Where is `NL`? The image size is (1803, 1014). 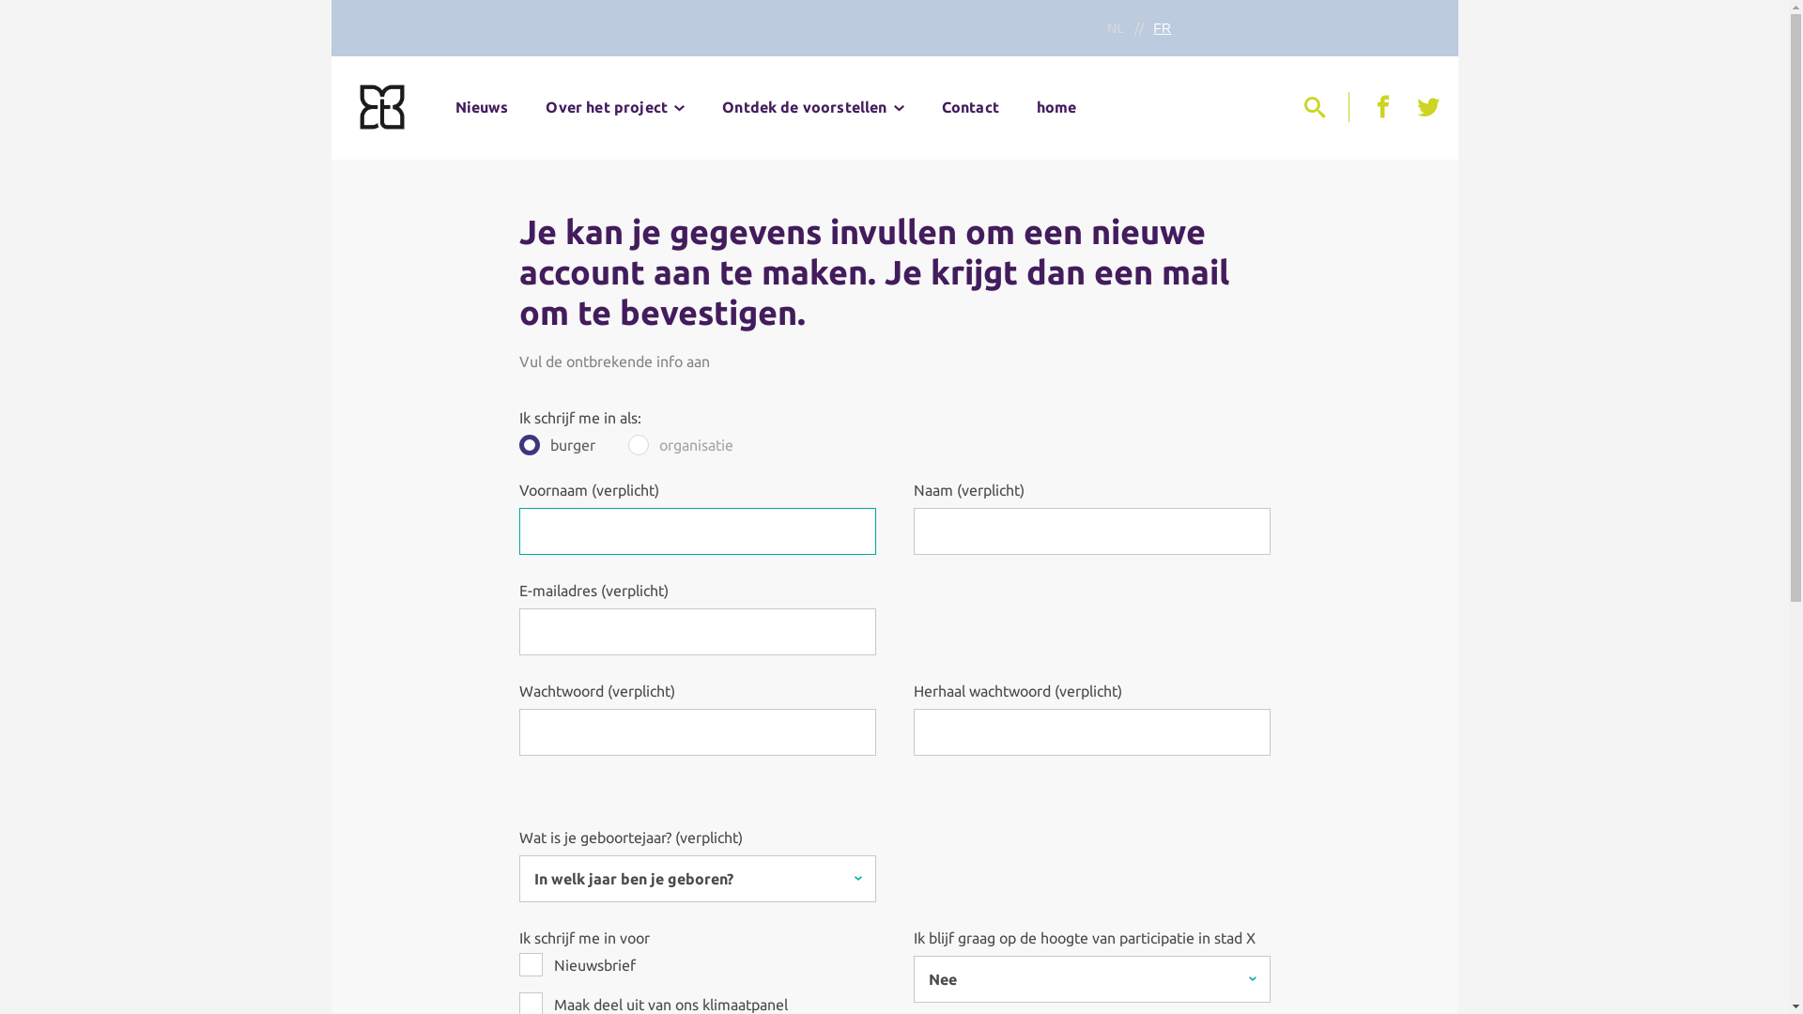 NL is located at coordinates (1116, 28).